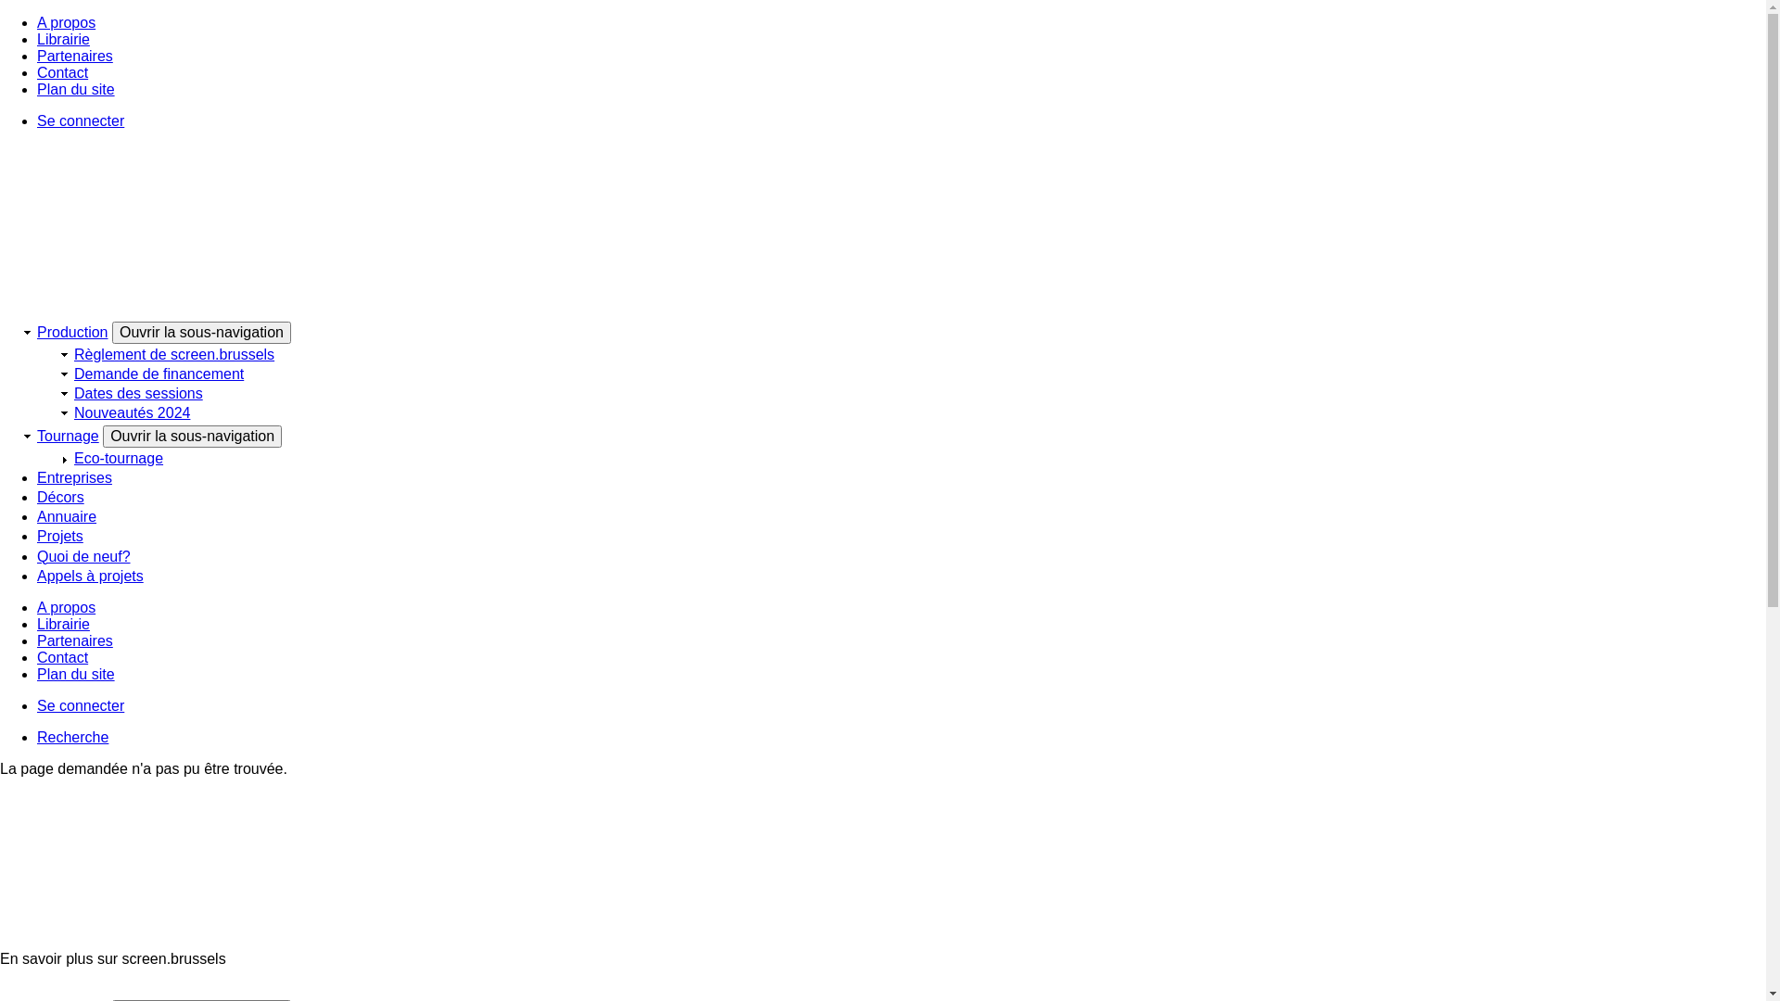 The width and height of the screenshot is (1780, 1001). What do you see at coordinates (67, 22) in the screenshot?
I see `A propos` at bounding box center [67, 22].